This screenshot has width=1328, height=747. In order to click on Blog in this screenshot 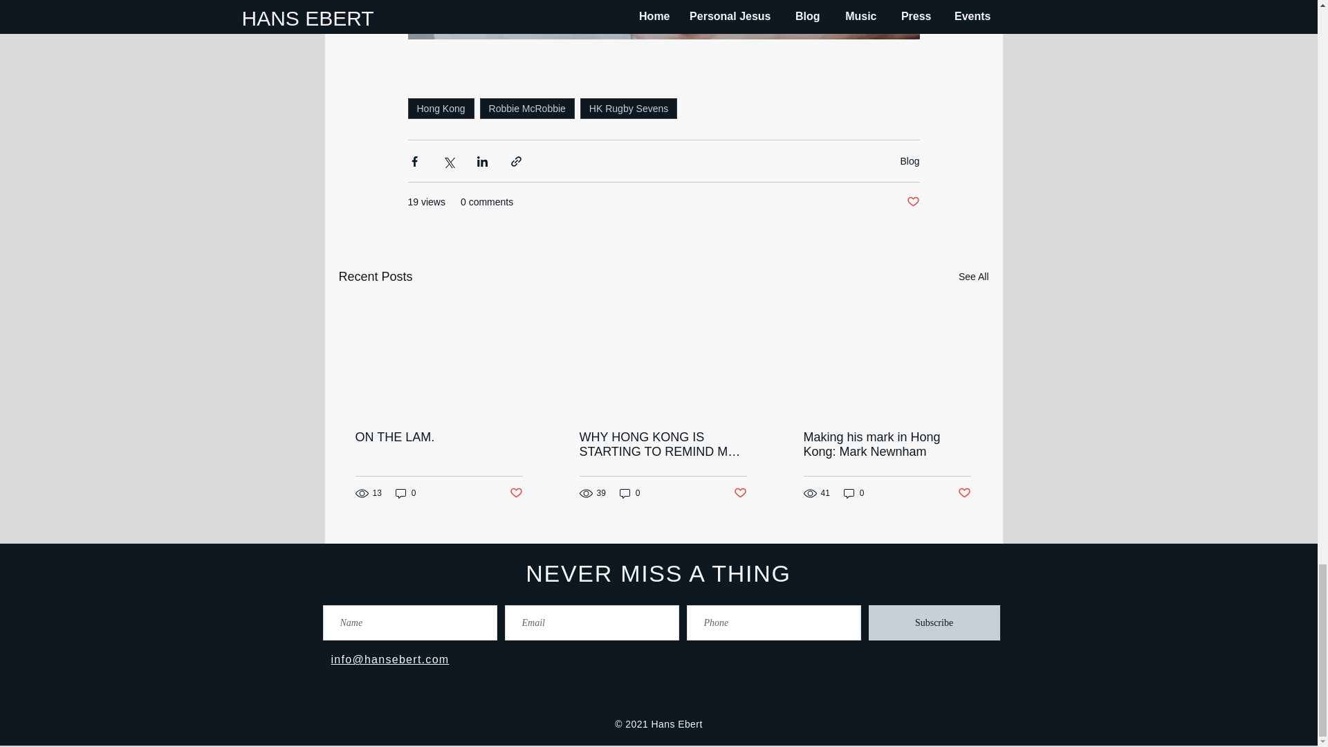, I will do `click(909, 160)`.